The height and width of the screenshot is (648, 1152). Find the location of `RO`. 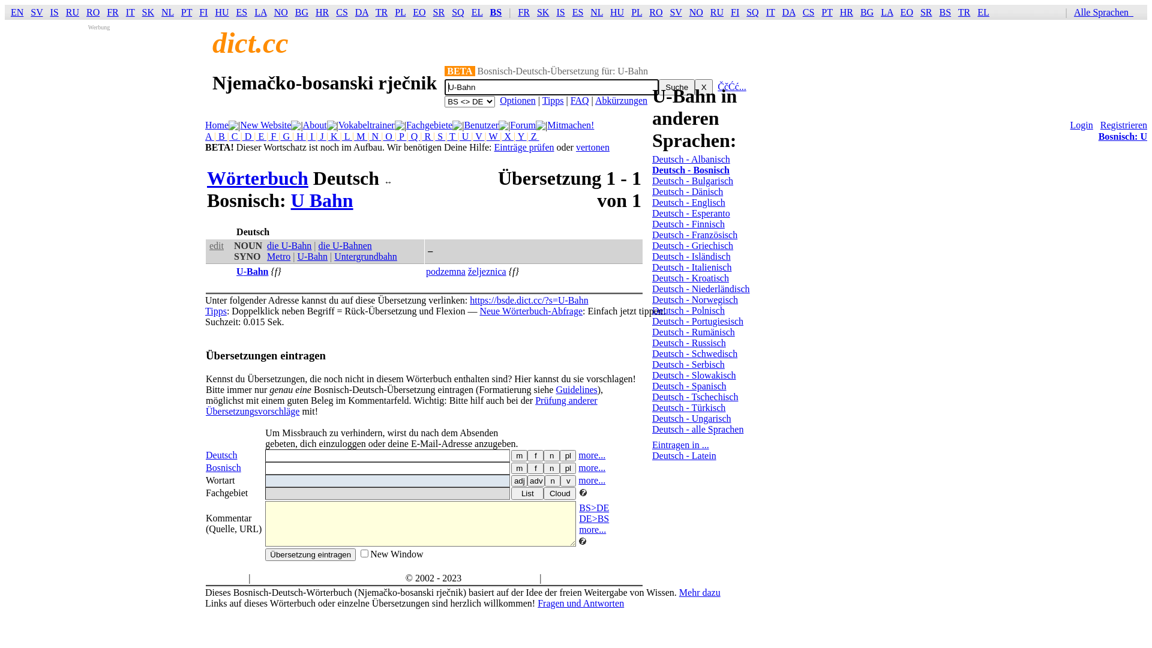

RO is located at coordinates (656, 12).